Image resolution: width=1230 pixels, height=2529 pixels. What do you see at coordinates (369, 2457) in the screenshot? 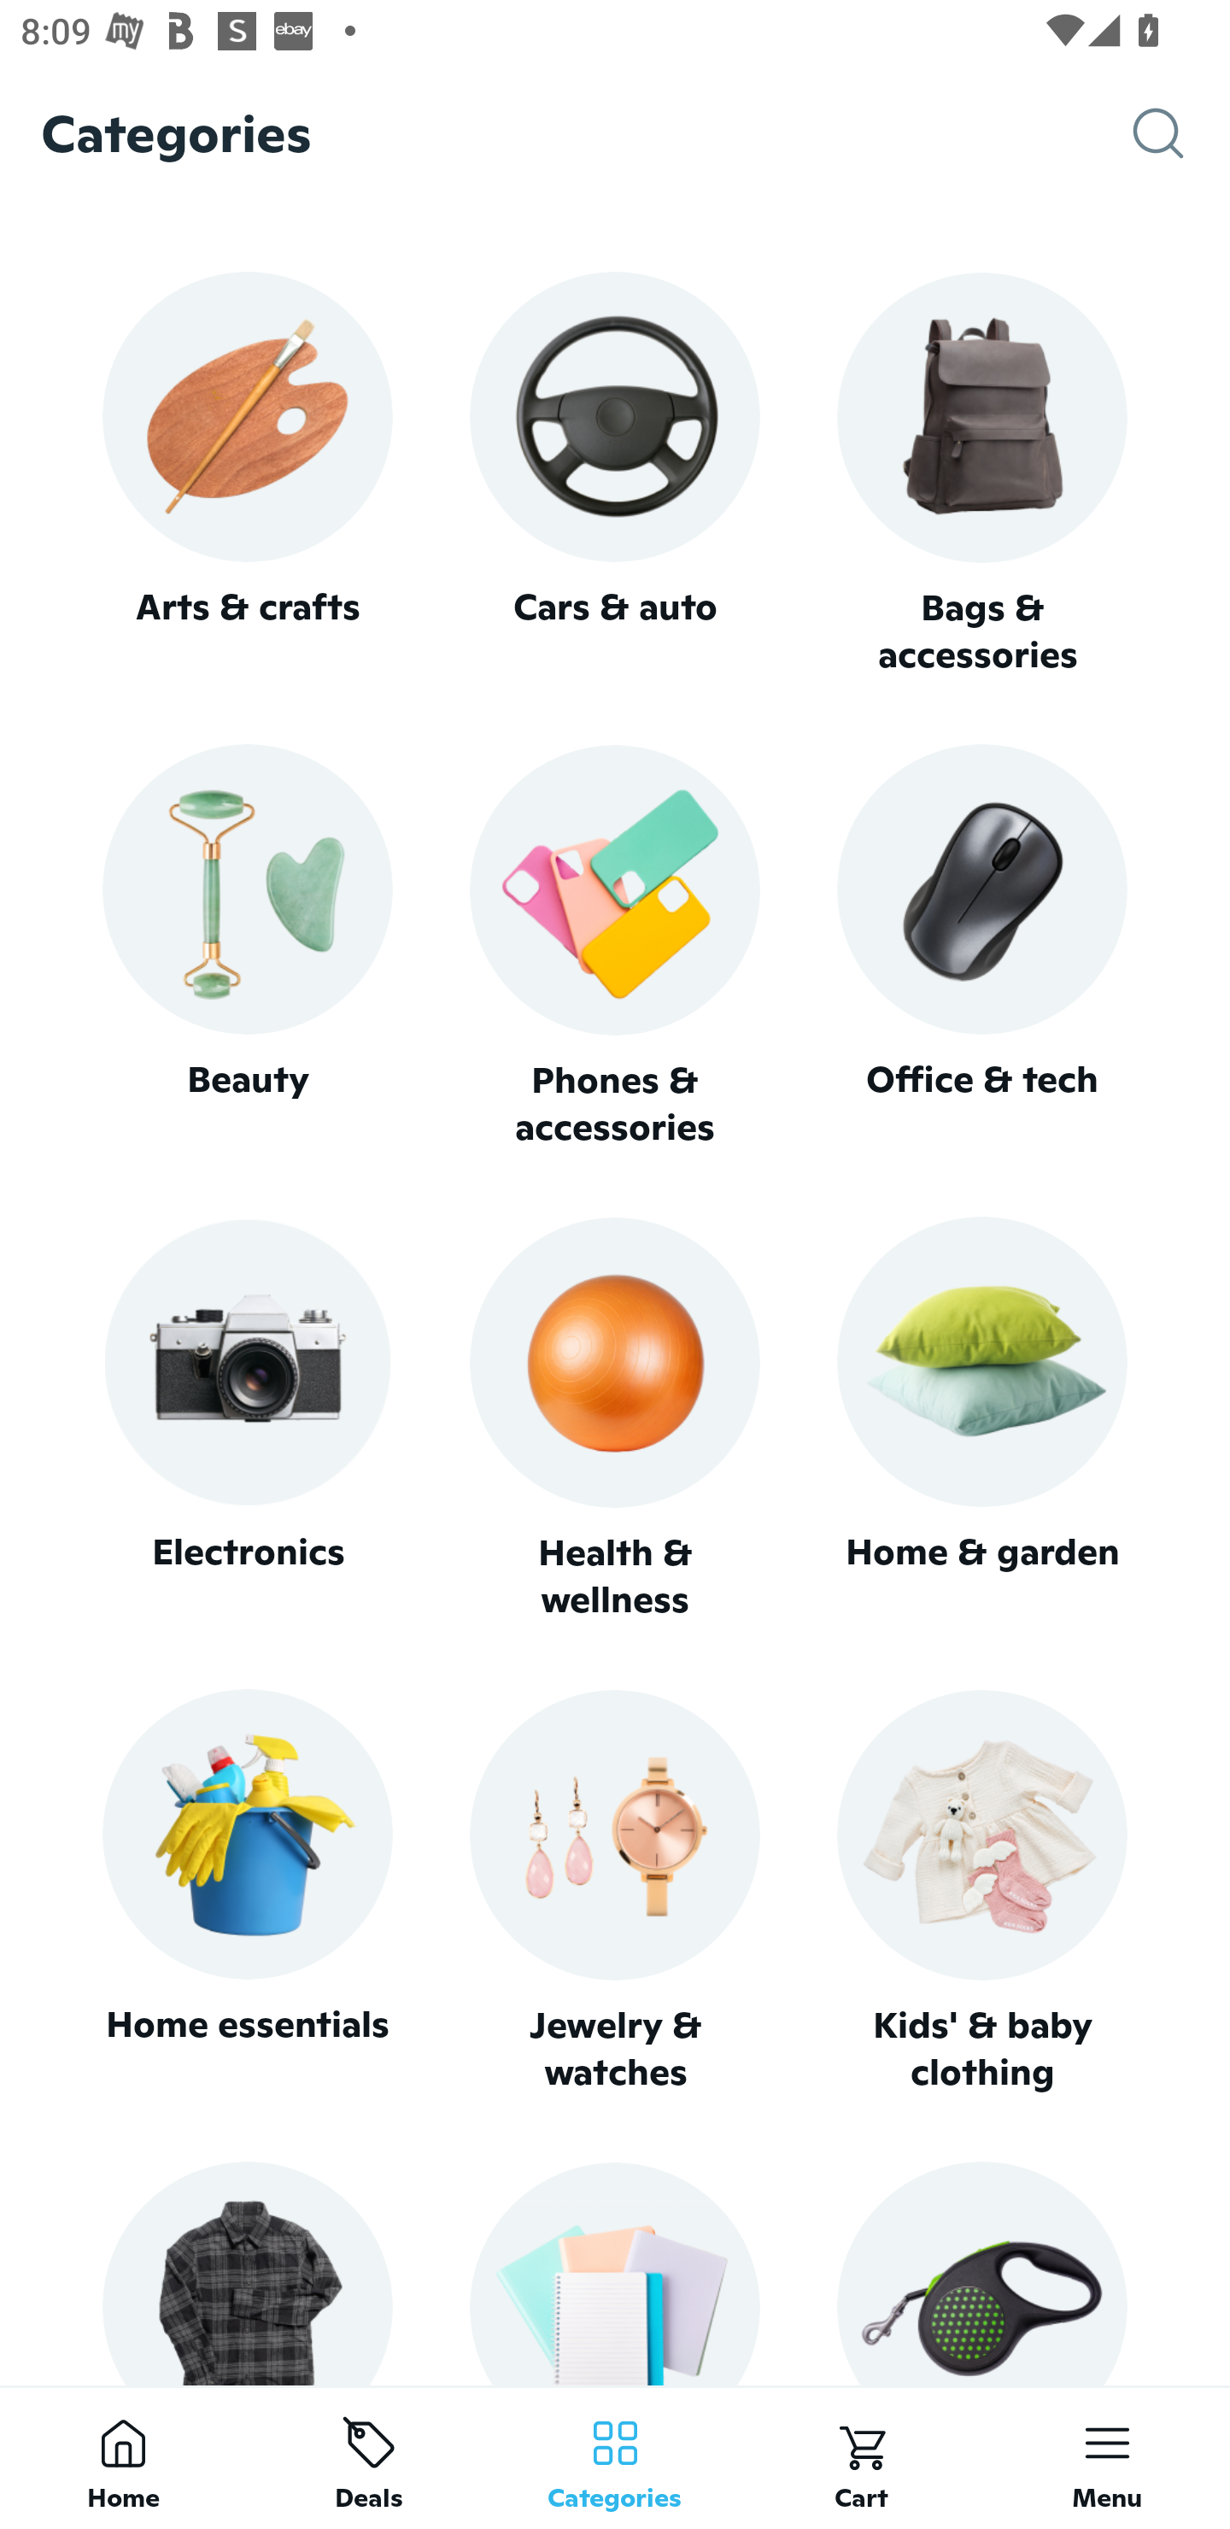
I see `Deals` at bounding box center [369, 2457].